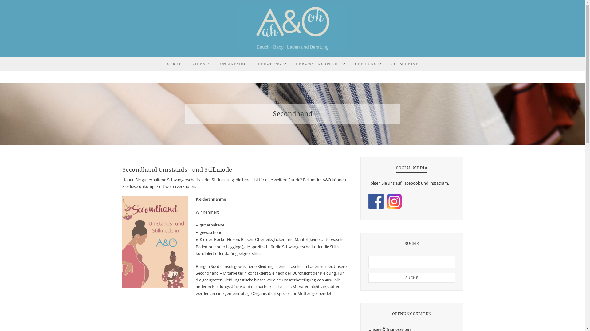 The width and height of the screenshot is (590, 331). What do you see at coordinates (318, 64) in the screenshot?
I see `HEBAMMENSUPPORT` at bounding box center [318, 64].